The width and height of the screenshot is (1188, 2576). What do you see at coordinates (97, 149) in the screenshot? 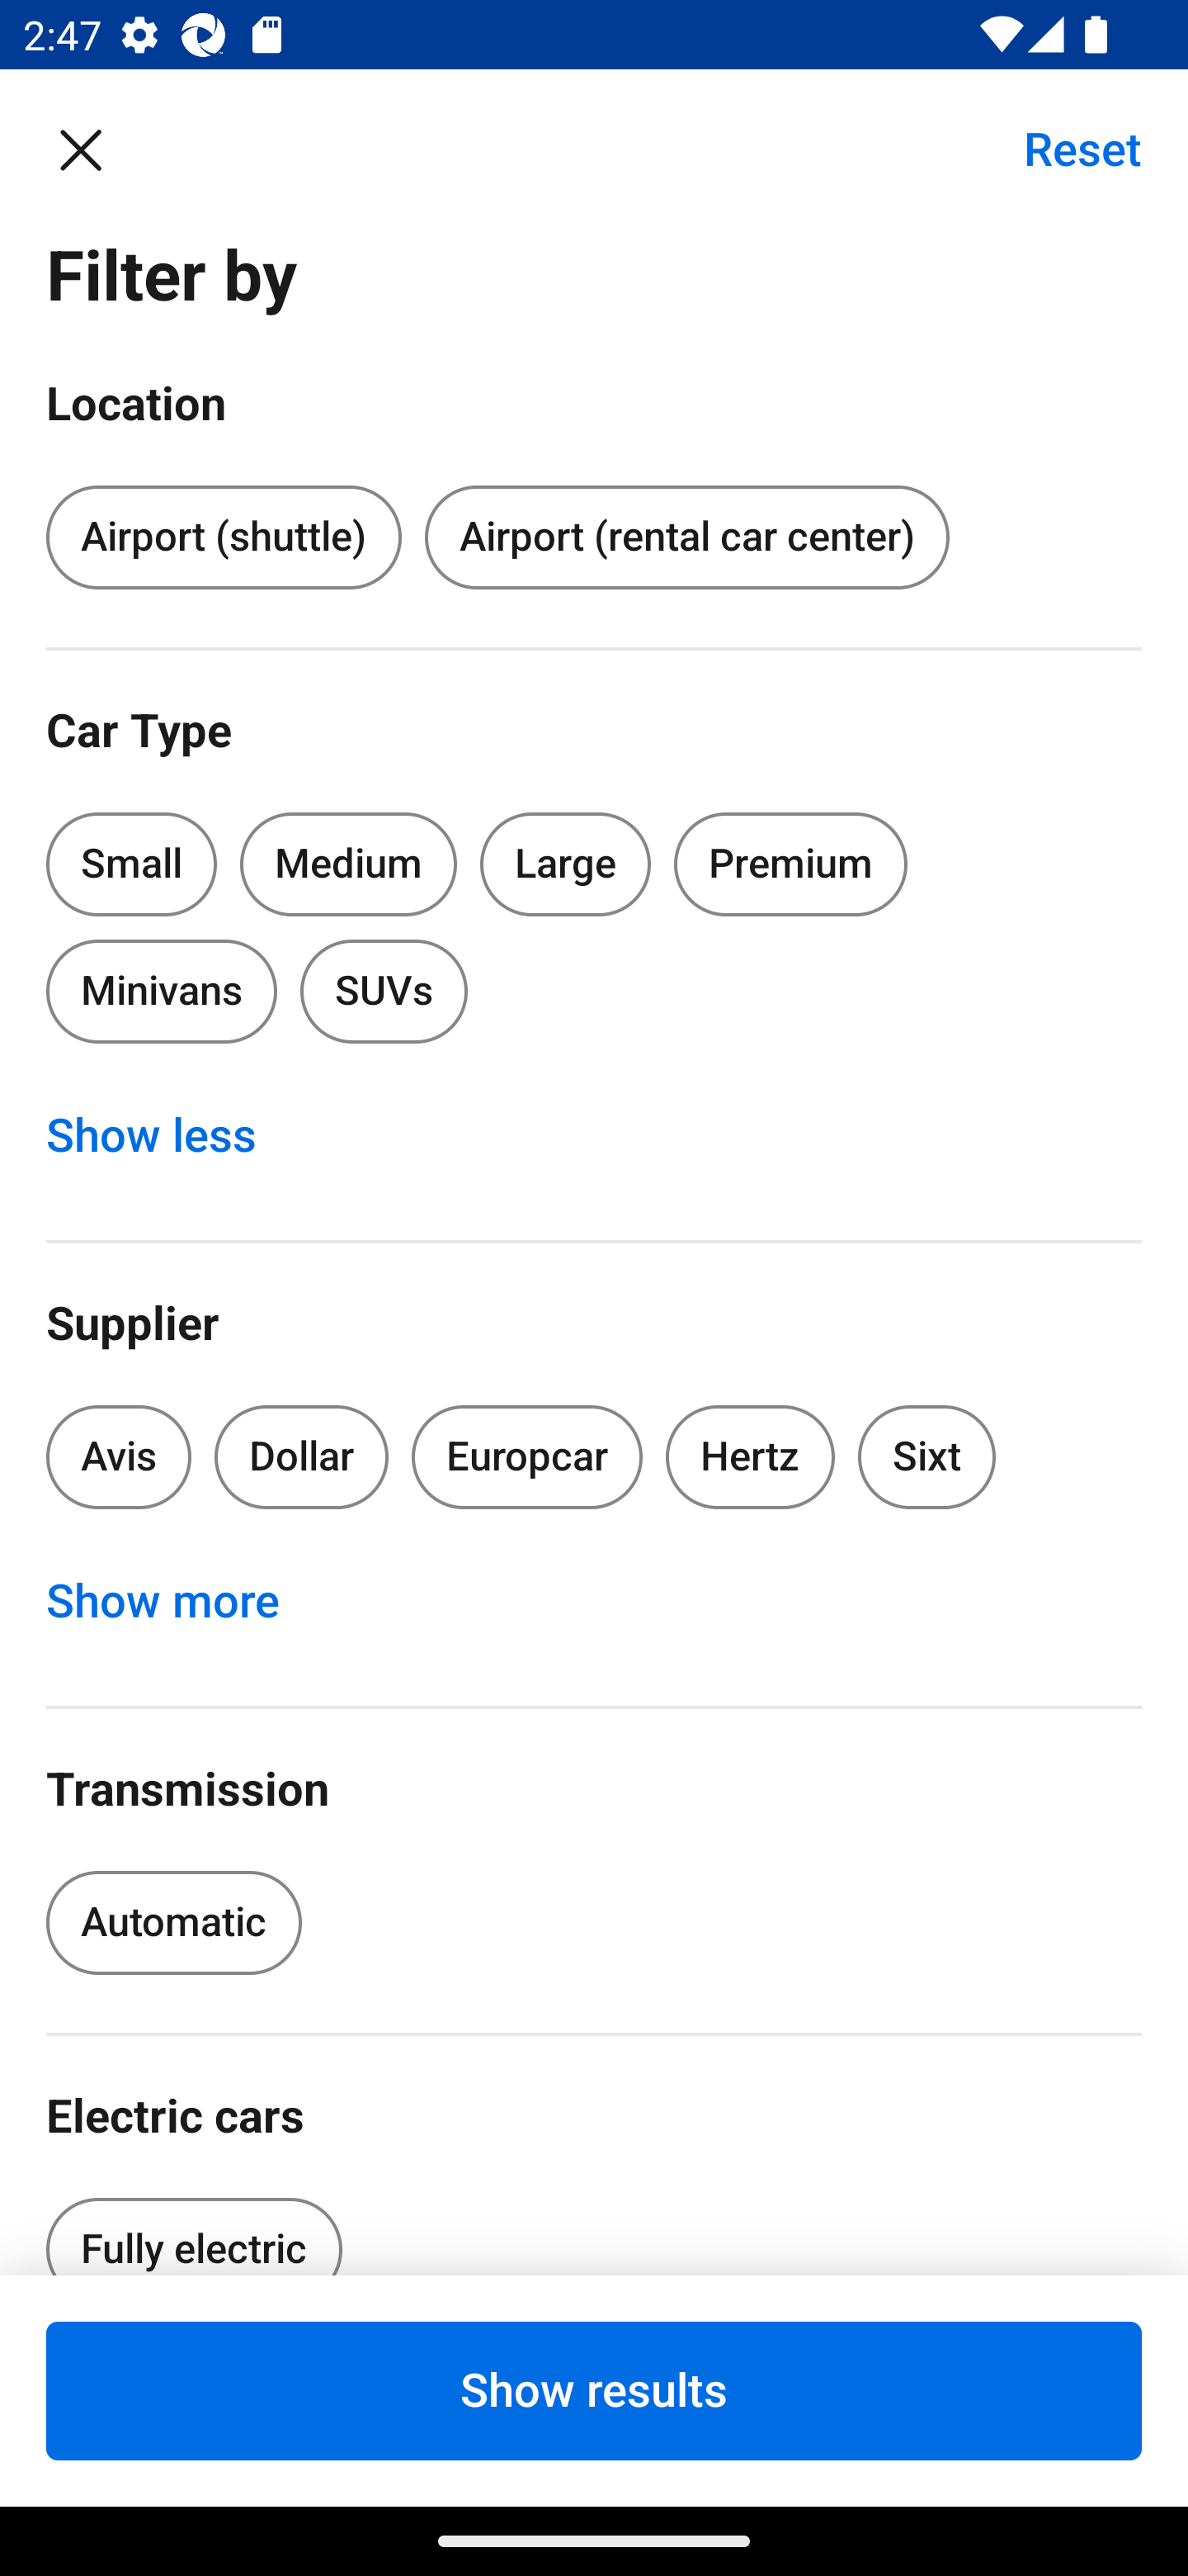
I see `Close` at bounding box center [97, 149].